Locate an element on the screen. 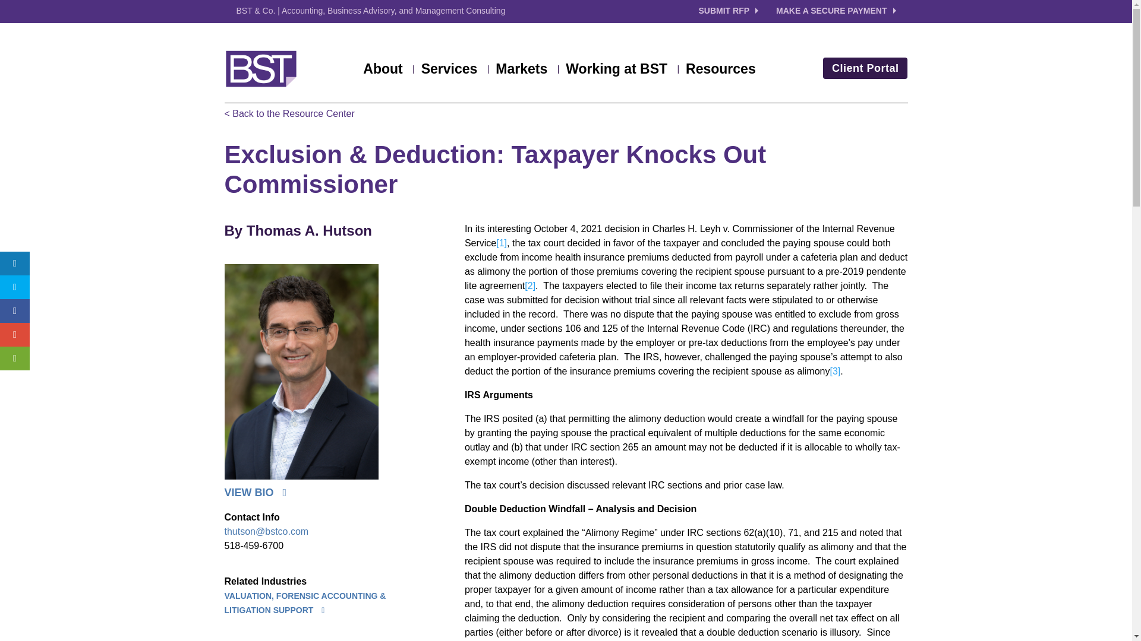 This screenshot has height=641, width=1141. About is located at coordinates (388, 71).